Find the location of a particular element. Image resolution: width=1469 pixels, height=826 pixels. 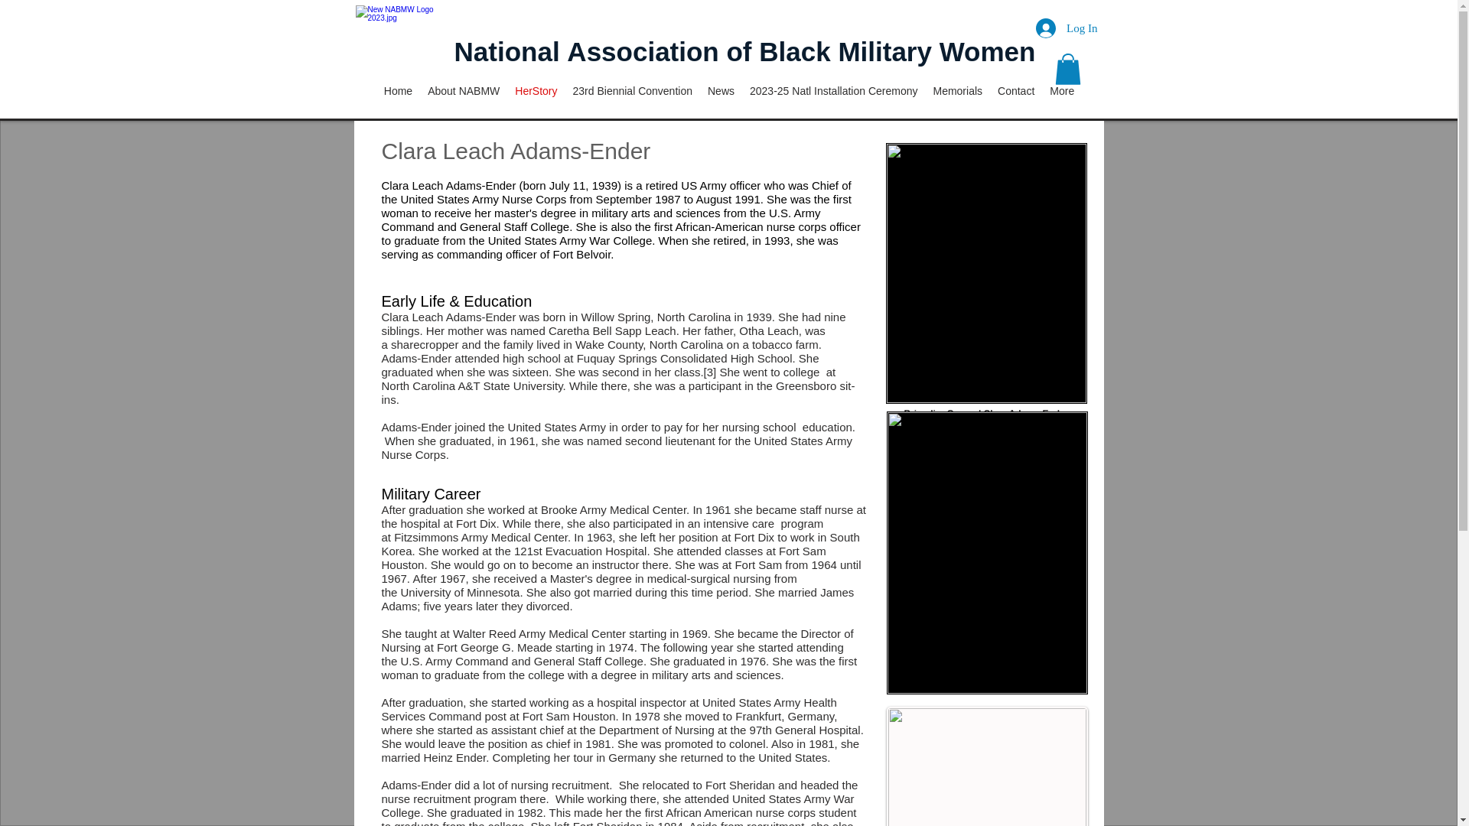

medical-surgical nursing is located at coordinates (709, 578).